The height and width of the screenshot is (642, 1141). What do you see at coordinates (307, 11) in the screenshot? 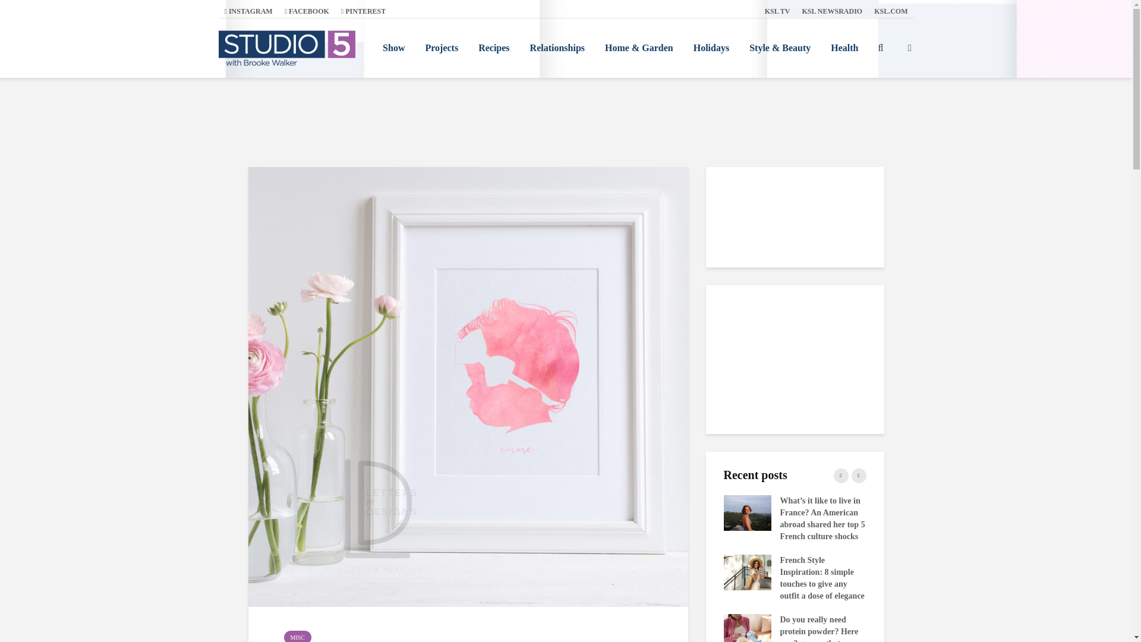
I see `FACEBOOK` at bounding box center [307, 11].